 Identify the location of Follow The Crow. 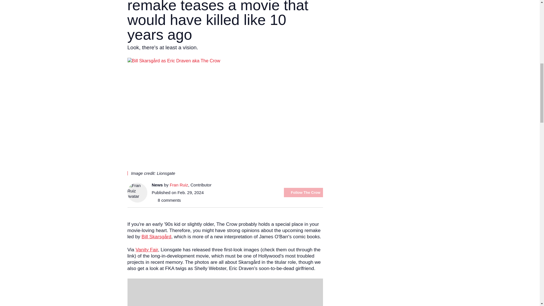
(303, 192).